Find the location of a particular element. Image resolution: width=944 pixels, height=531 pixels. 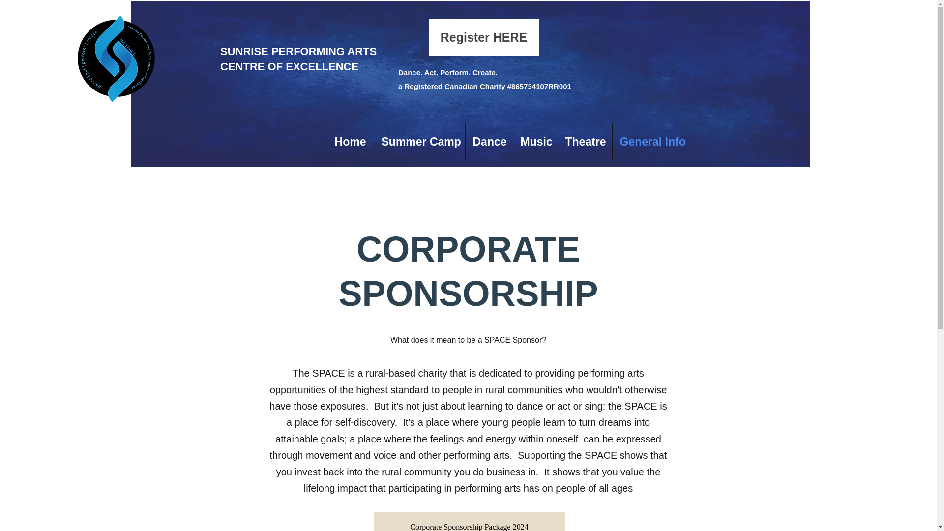

SUNRISE PERFORMING ARTS CENTRE OF EXCELLENCE is located at coordinates (298, 59).